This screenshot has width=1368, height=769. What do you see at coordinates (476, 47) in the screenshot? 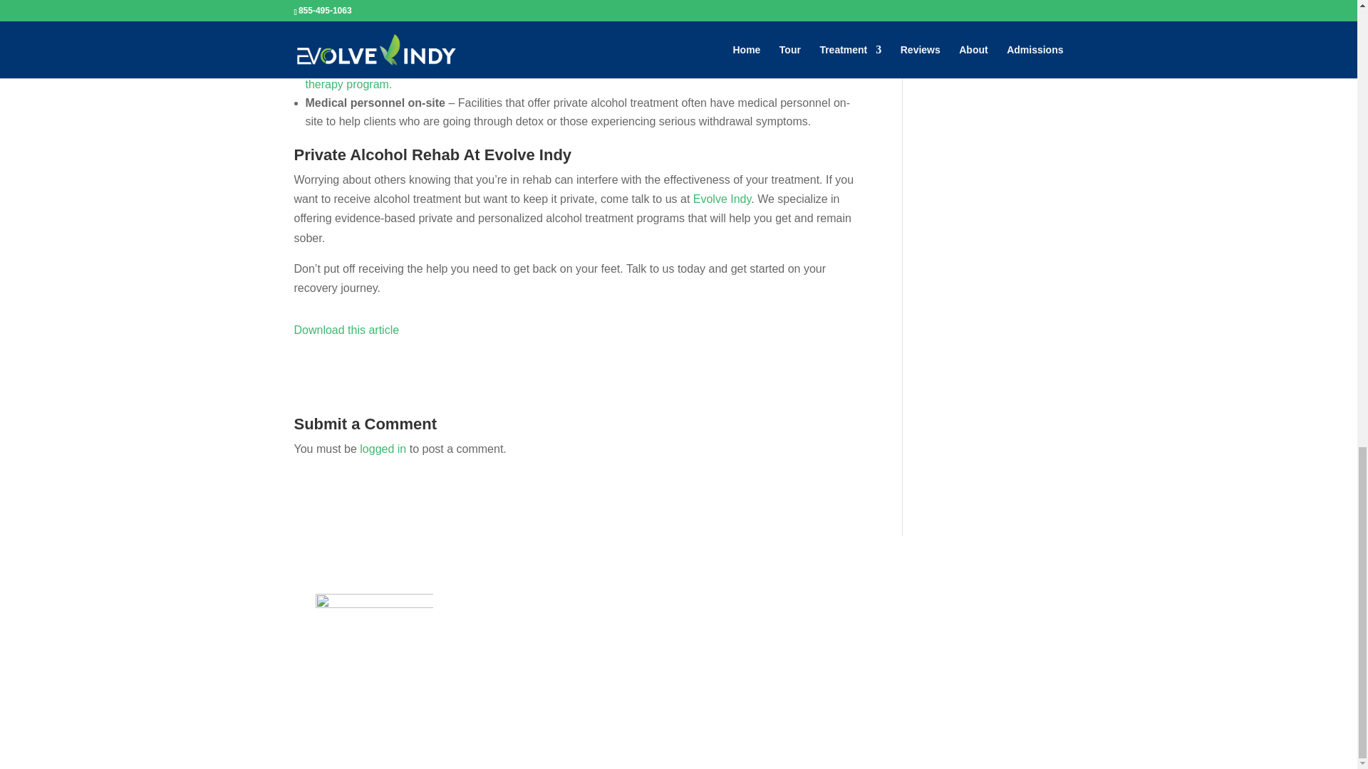
I see `Intensive outpatient` at bounding box center [476, 47].